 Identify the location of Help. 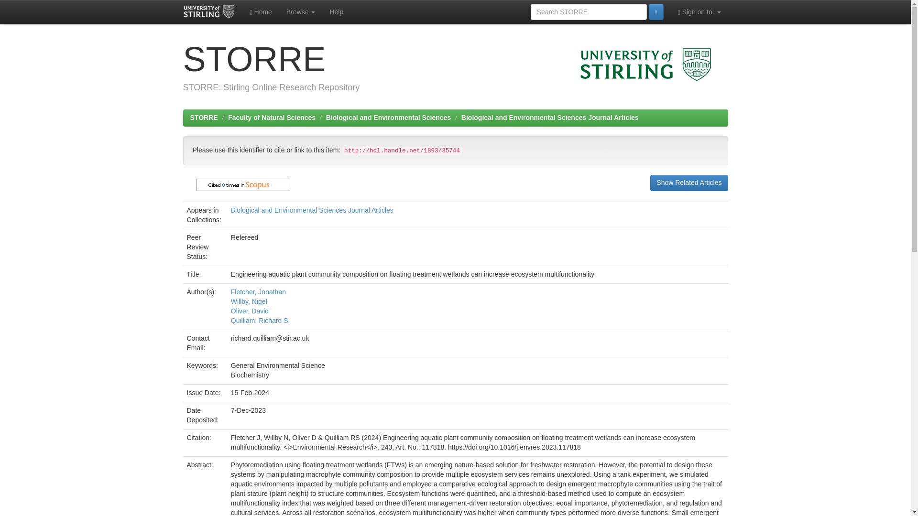
(336, 11).